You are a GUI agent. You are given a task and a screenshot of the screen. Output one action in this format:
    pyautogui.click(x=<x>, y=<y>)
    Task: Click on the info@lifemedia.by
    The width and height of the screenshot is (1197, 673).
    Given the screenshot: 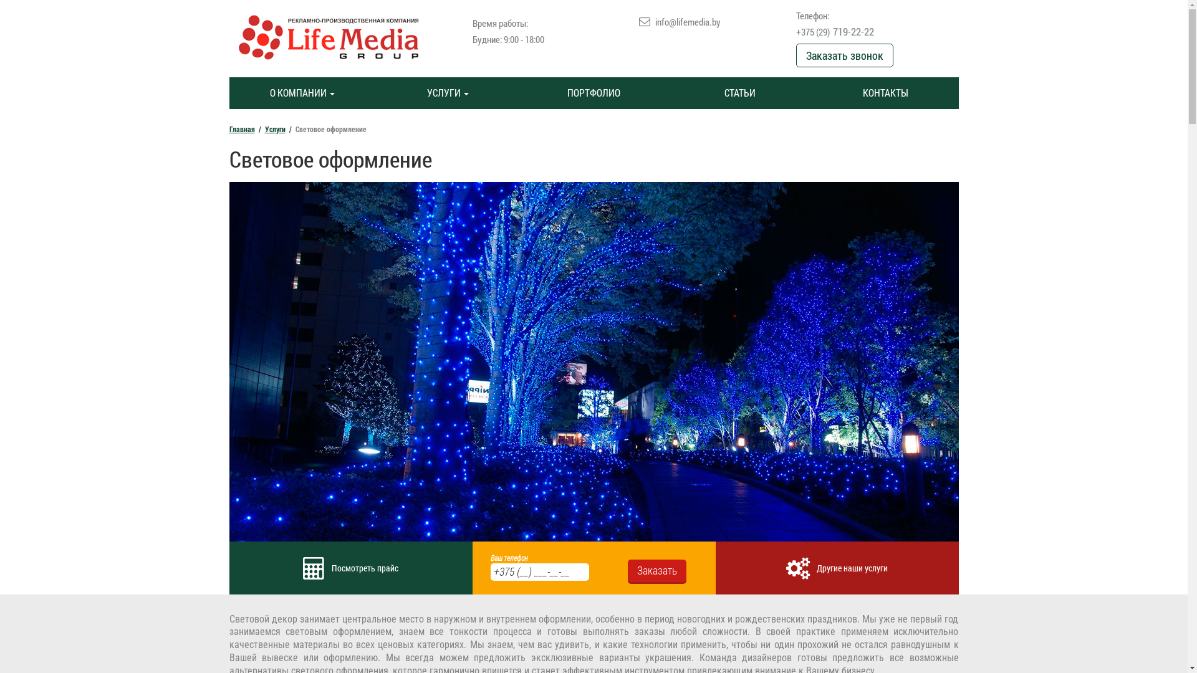 What is the action you would take?
    pyautogui.click(x=688, y=22)
    